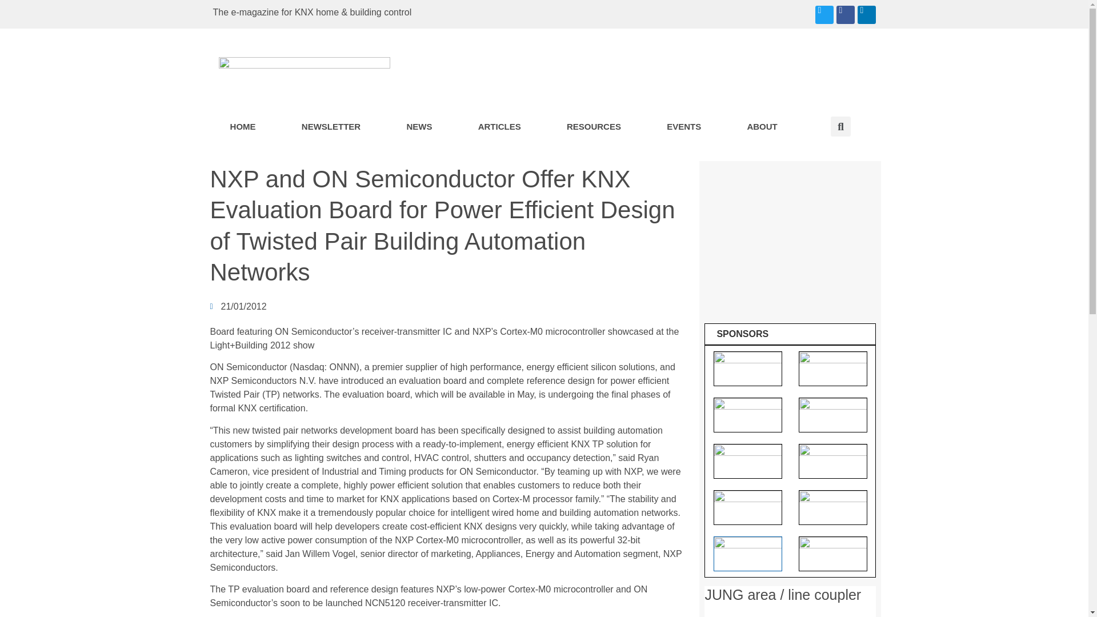 This screenshot has height=617, width=1097. What do you see at coordinates (419, 127) in the screenshot?
I see `NEWS` at bounding box center [419, 127].